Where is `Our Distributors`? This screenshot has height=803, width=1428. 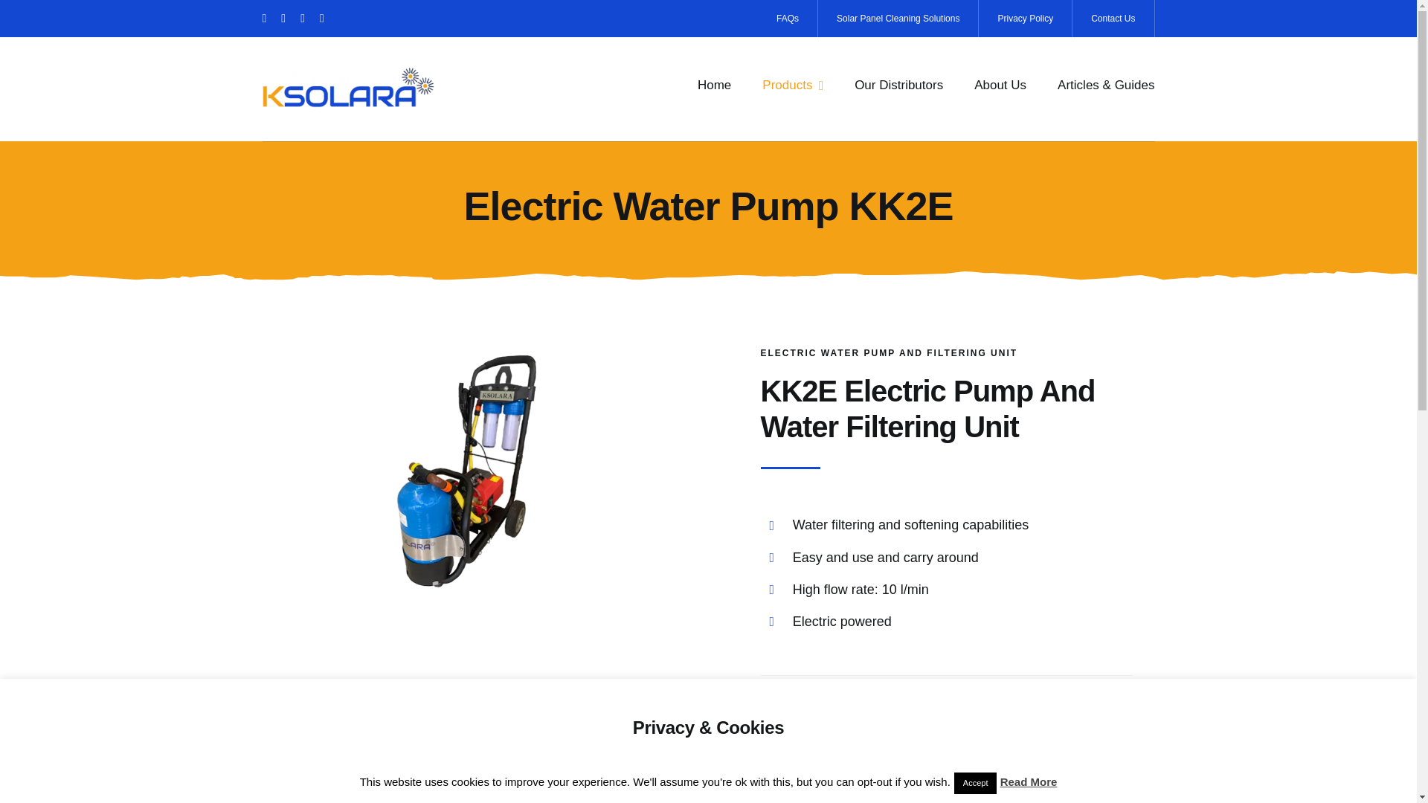 Our Distributors is located at coordinates (898, 85).